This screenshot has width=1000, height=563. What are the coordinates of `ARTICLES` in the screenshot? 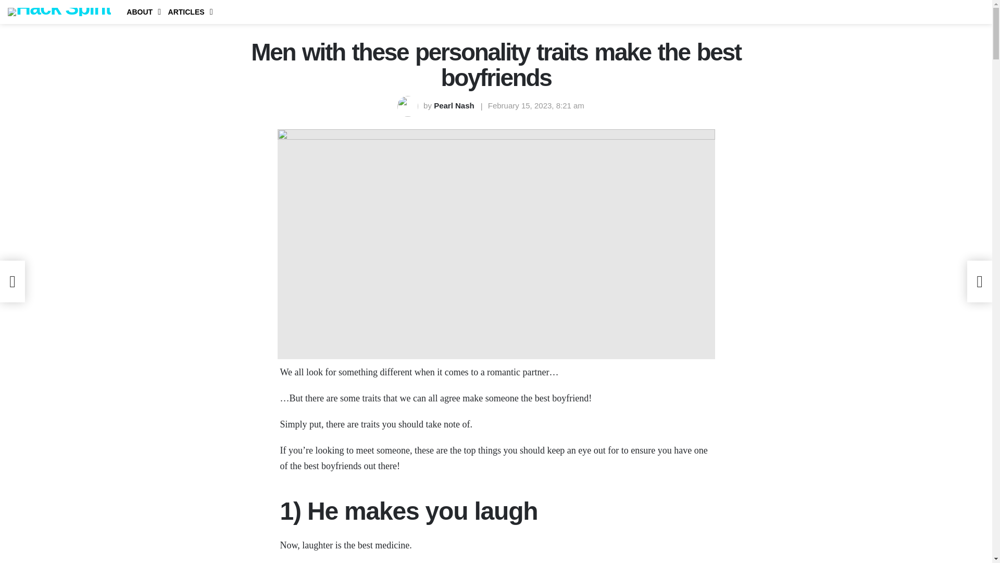 It's located at (187, 11).